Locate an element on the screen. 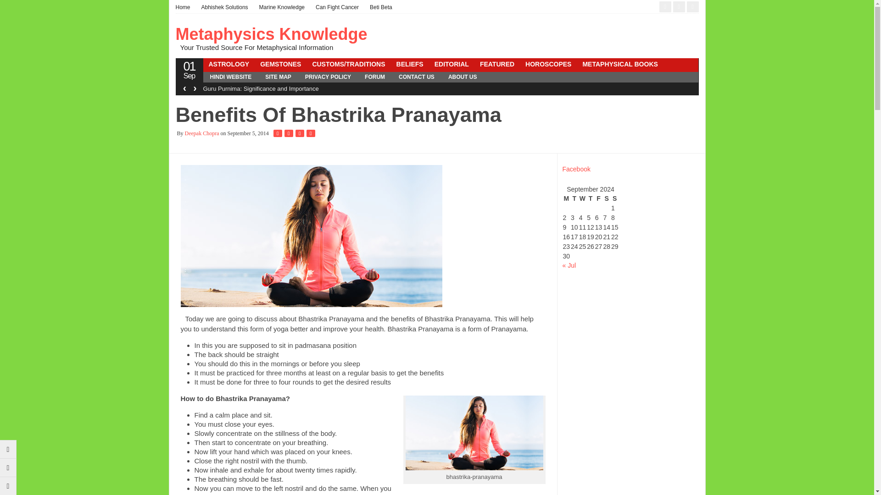  Beti Beta is located at coordinates (381, 7).